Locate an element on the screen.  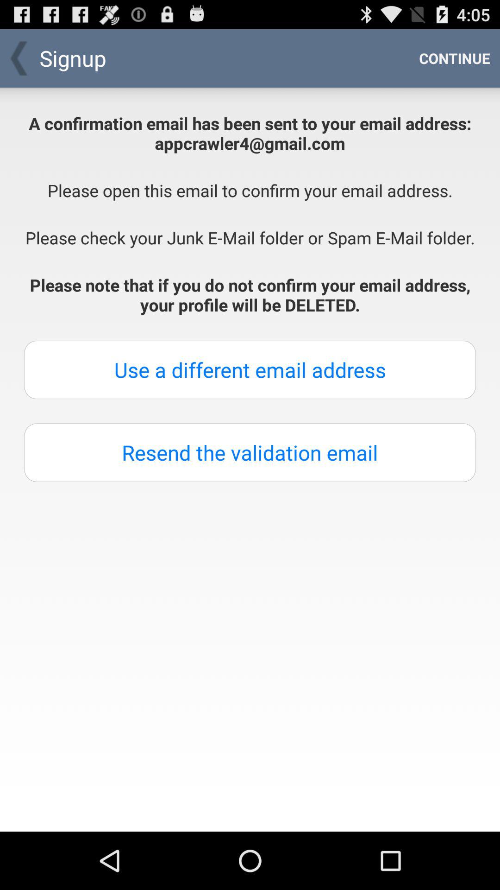
launch button below the use a different button is located at coordinates (250, 452).